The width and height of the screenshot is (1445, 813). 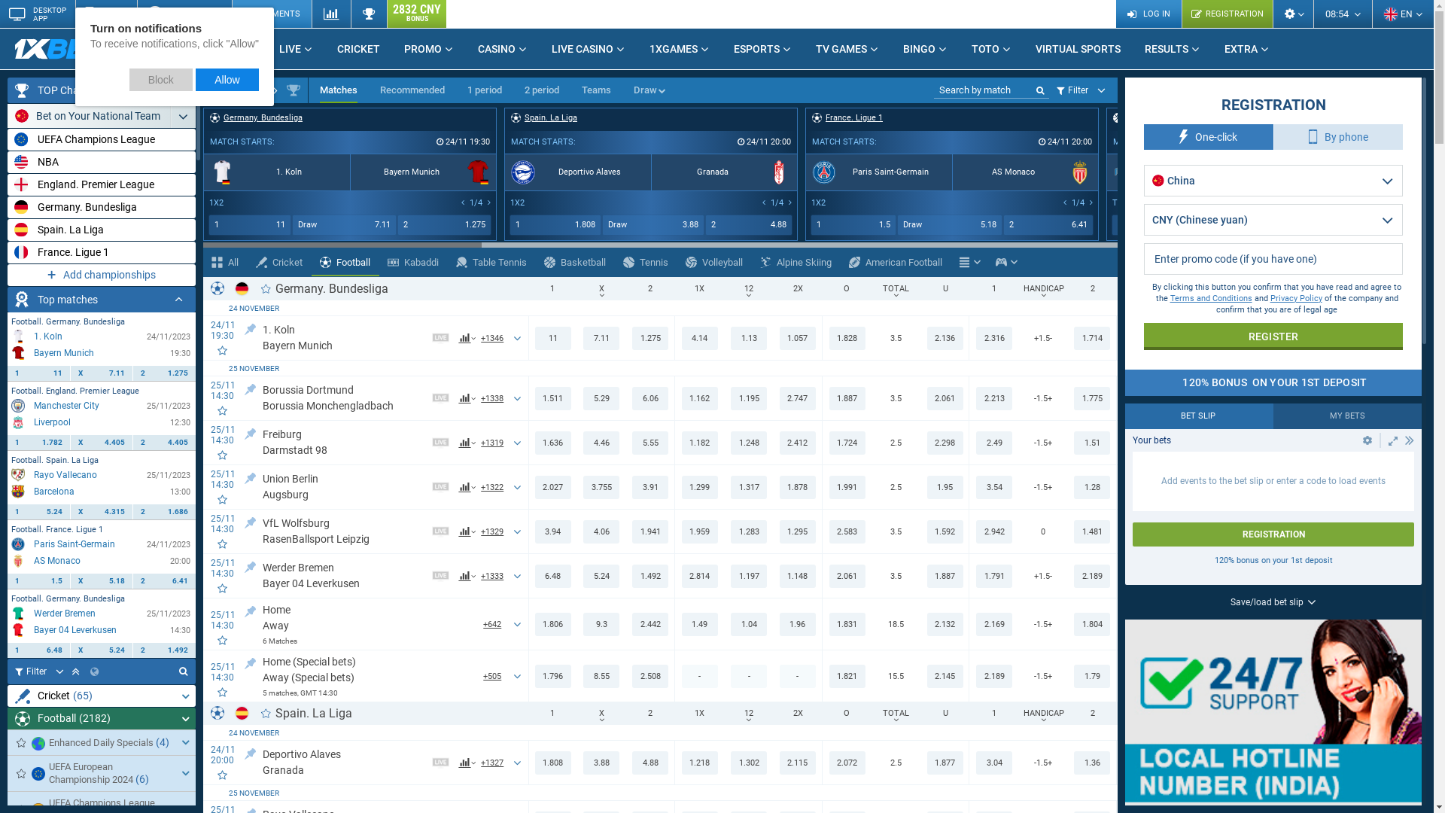 I want to click on NHL, so click(x=1436, y=120).